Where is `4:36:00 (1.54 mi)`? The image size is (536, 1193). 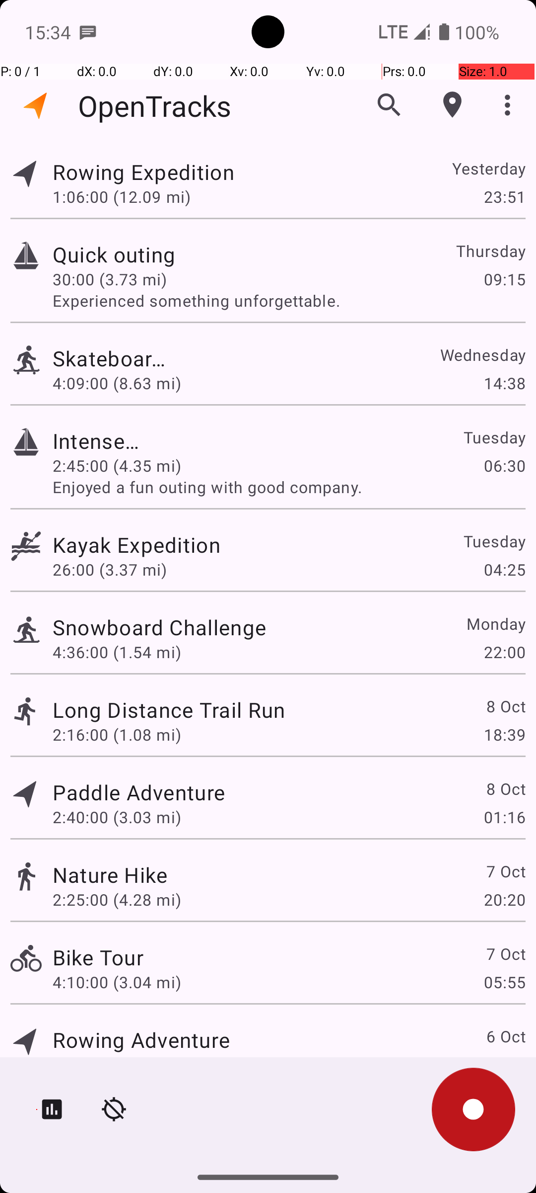 4:36:00 (1.54 mi) is located at coordinates (117, 652).